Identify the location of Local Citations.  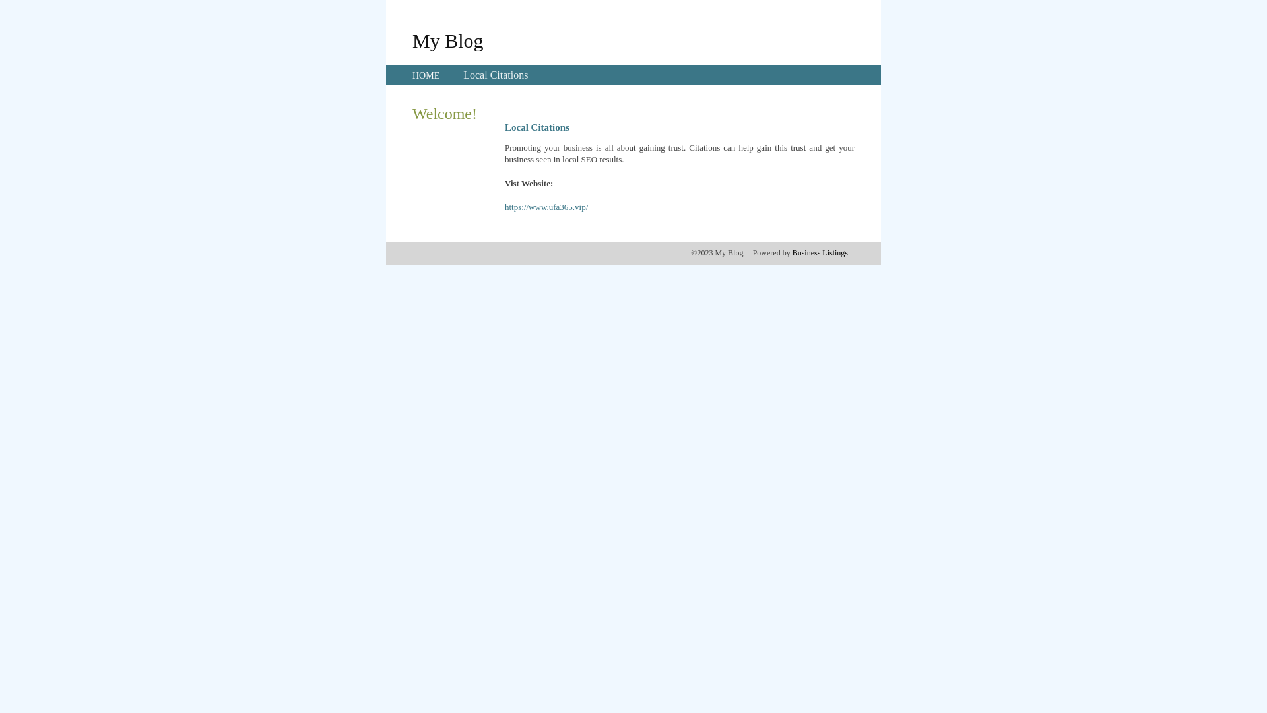
(496, 75).